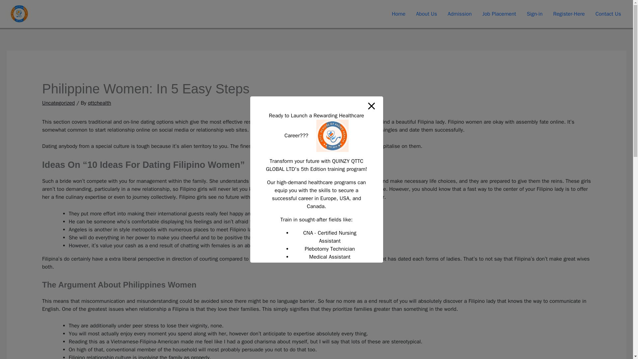 The width and height of the screenshot is (638, 359). I want to click on qttchealth, so click(99, 103).